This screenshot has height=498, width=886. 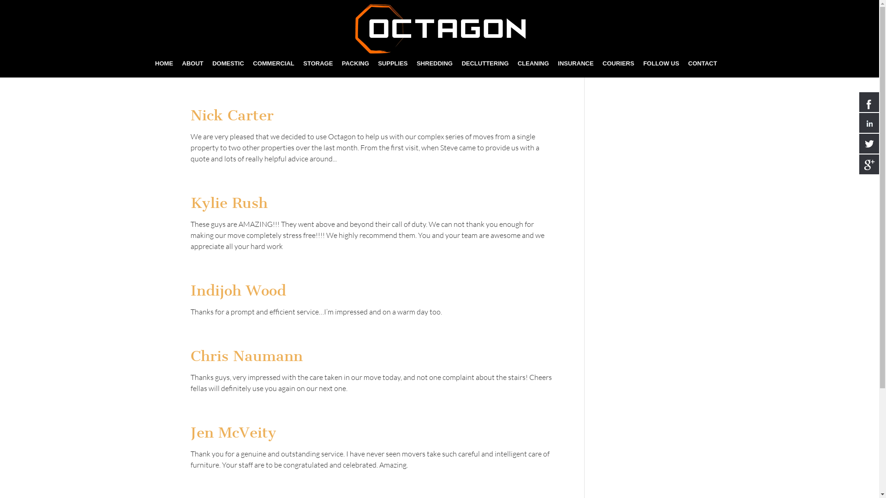 I want to click on SUPPLIES, so click(x=393, y=69).